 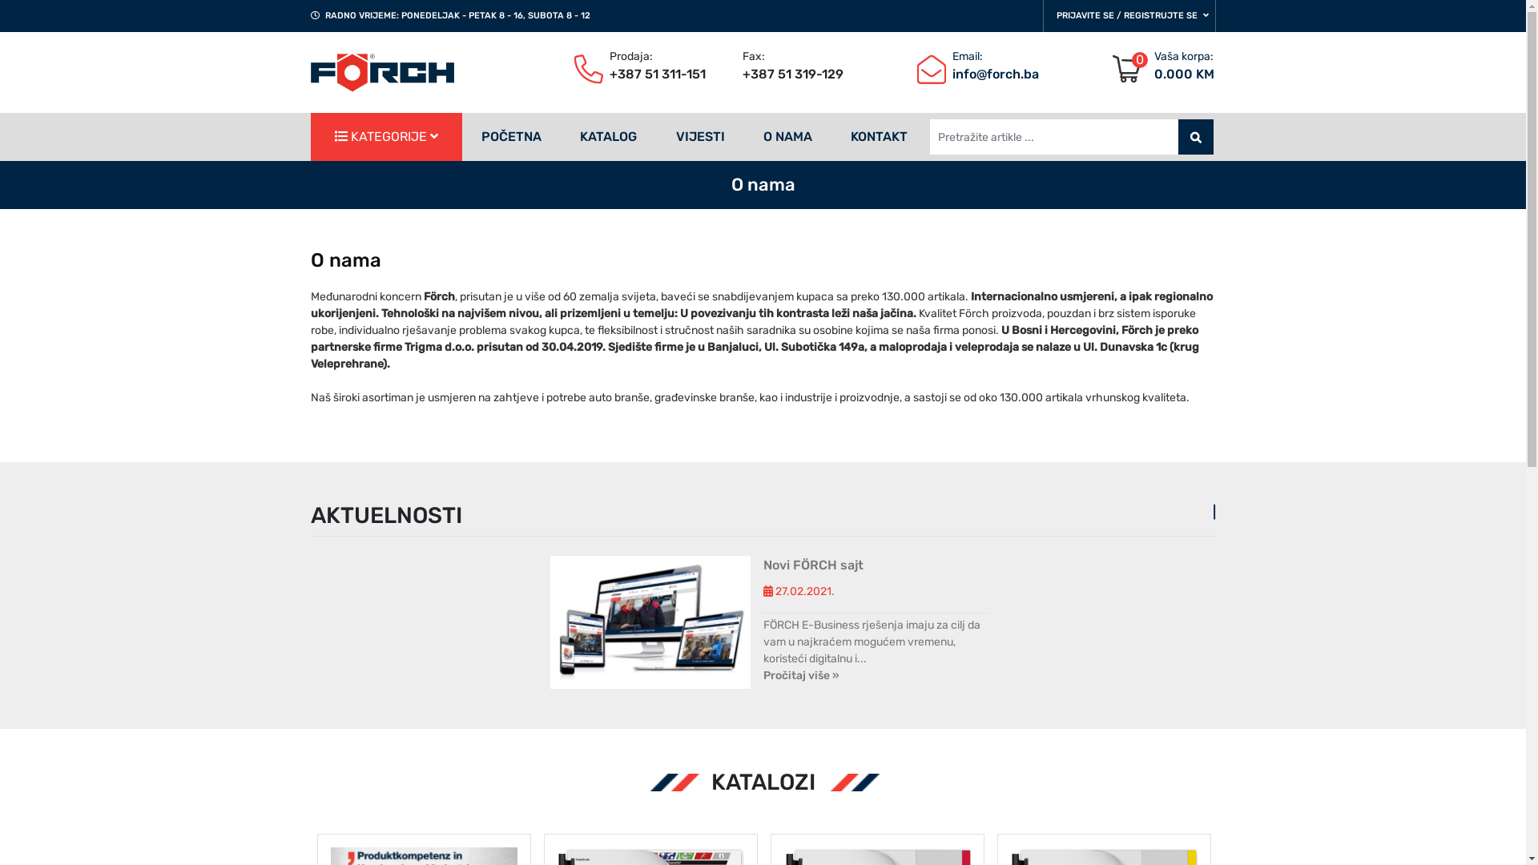 I want to click on O NAMA, so click(x=788, y=137).